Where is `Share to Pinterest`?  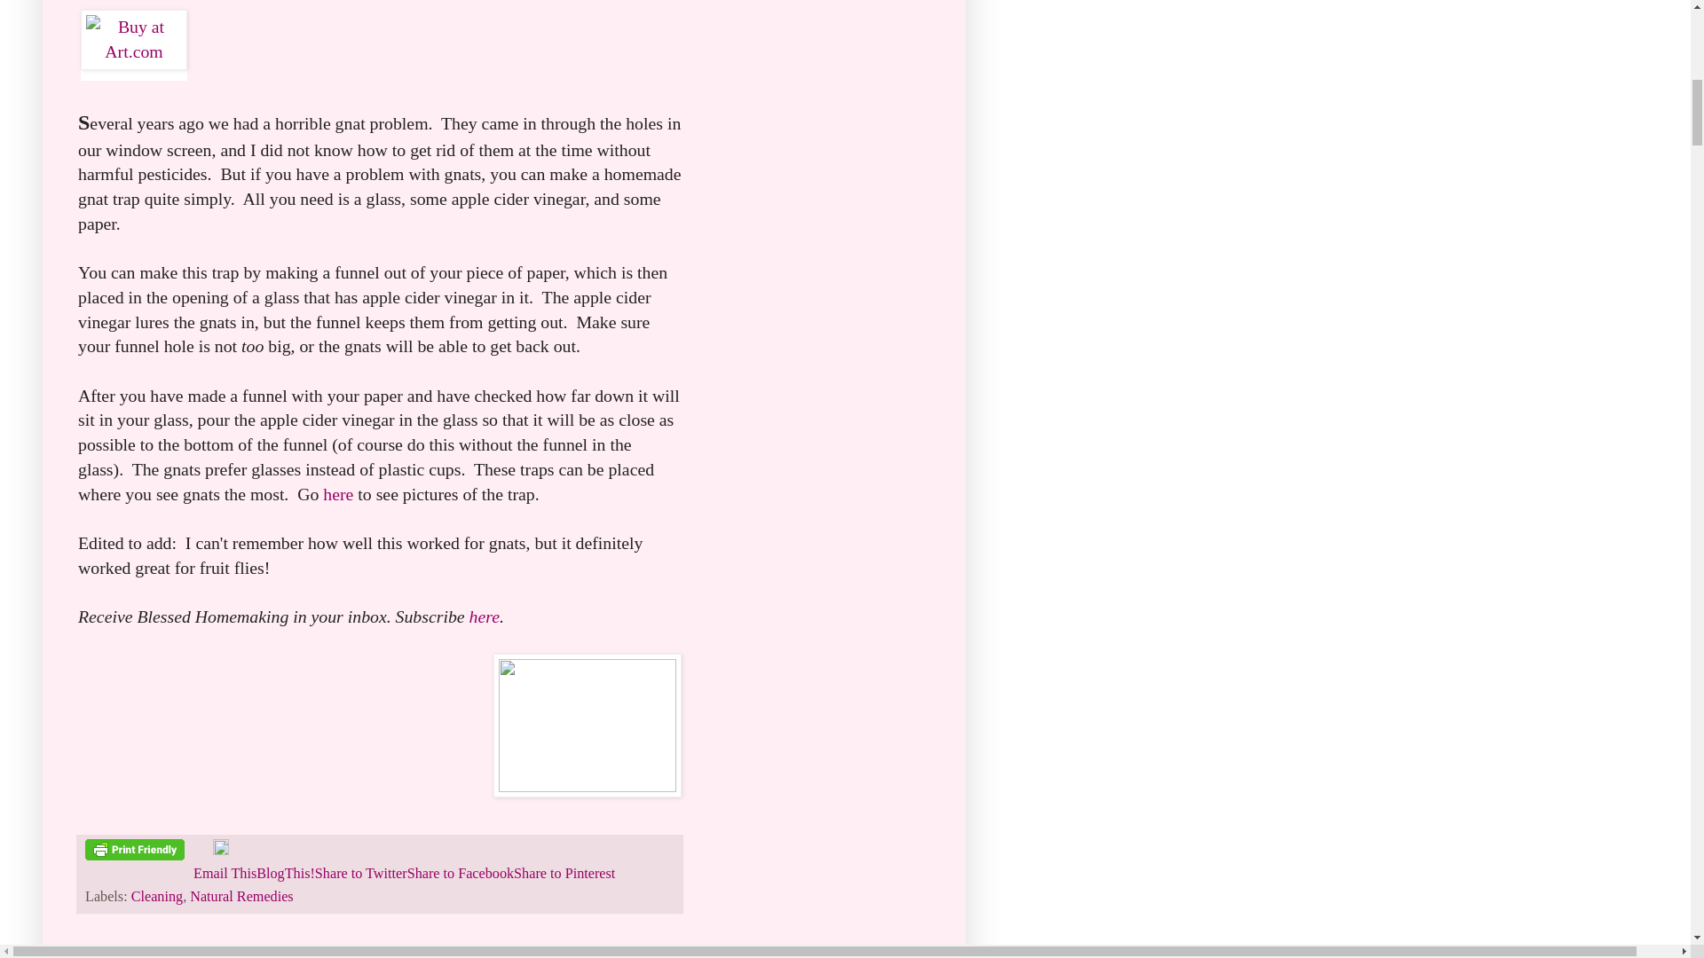
Share to Pinterest is located at coordinates (564, 873).